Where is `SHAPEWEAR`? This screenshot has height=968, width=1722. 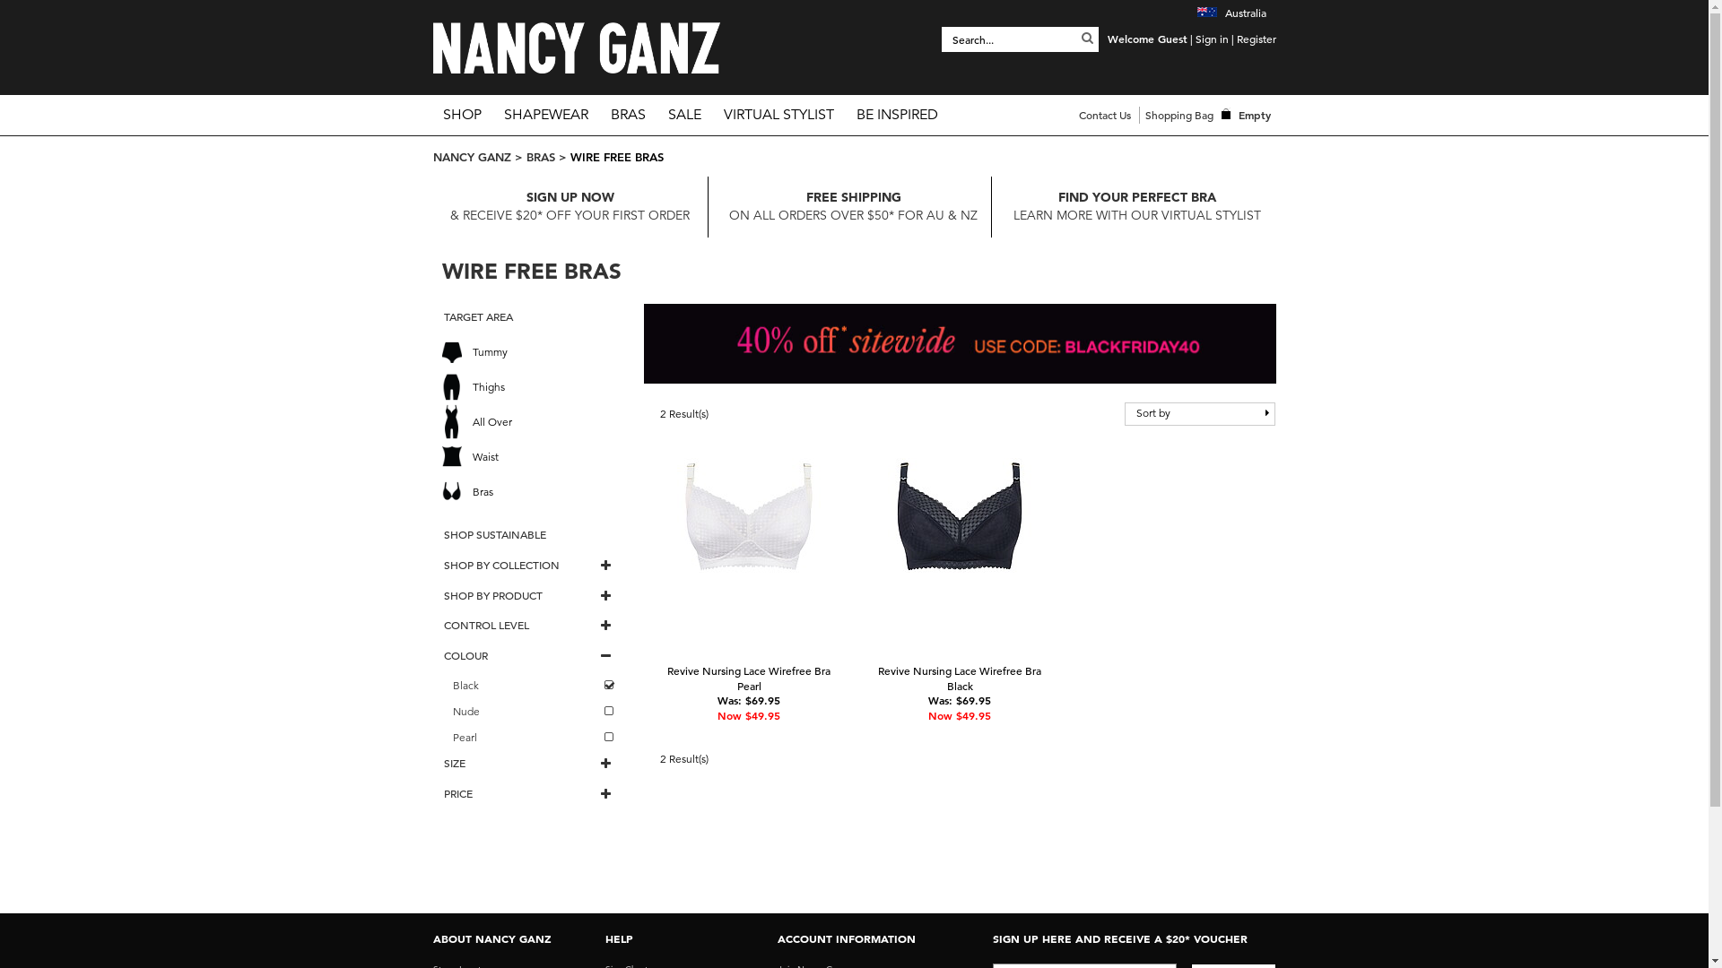
SHAPEWEAR is located at coordinates (545, 115).